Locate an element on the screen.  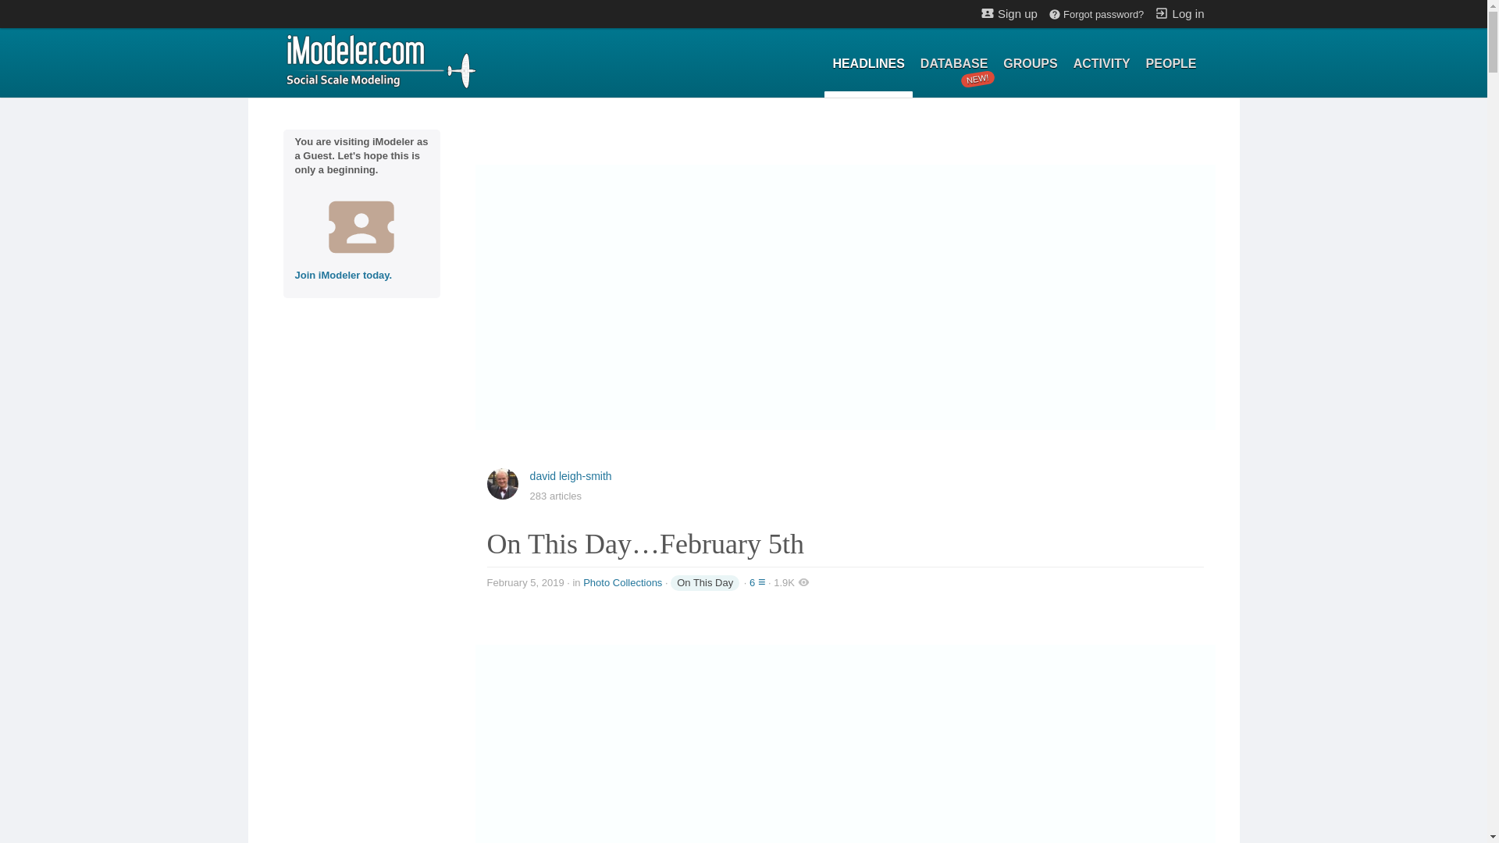
PEOPLE is located at coordinates (846, 756).